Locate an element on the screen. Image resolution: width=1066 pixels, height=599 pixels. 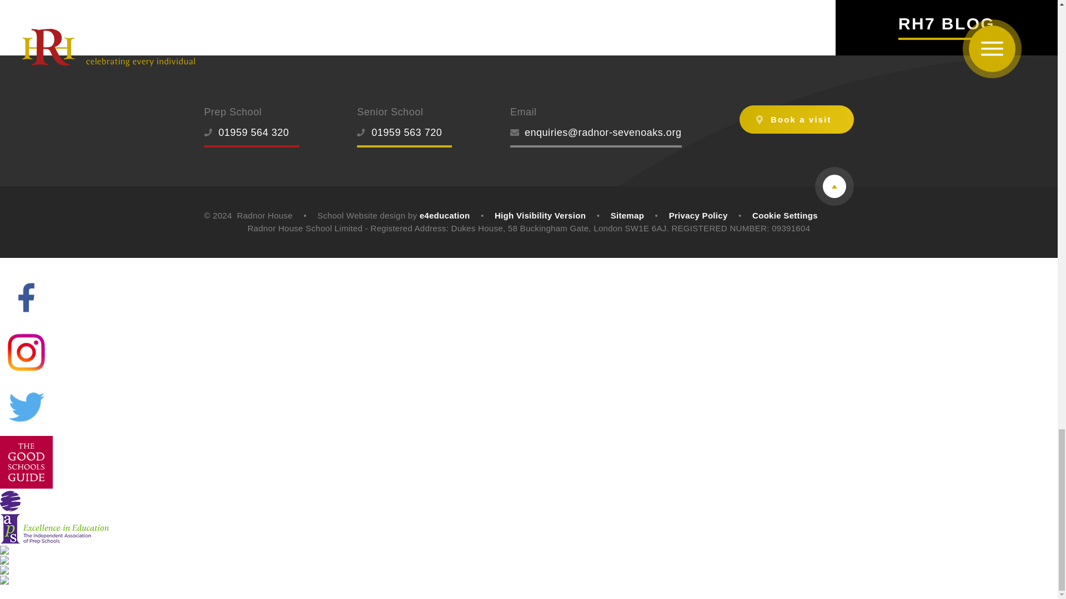
ISA is located at coordinates (12, 550).